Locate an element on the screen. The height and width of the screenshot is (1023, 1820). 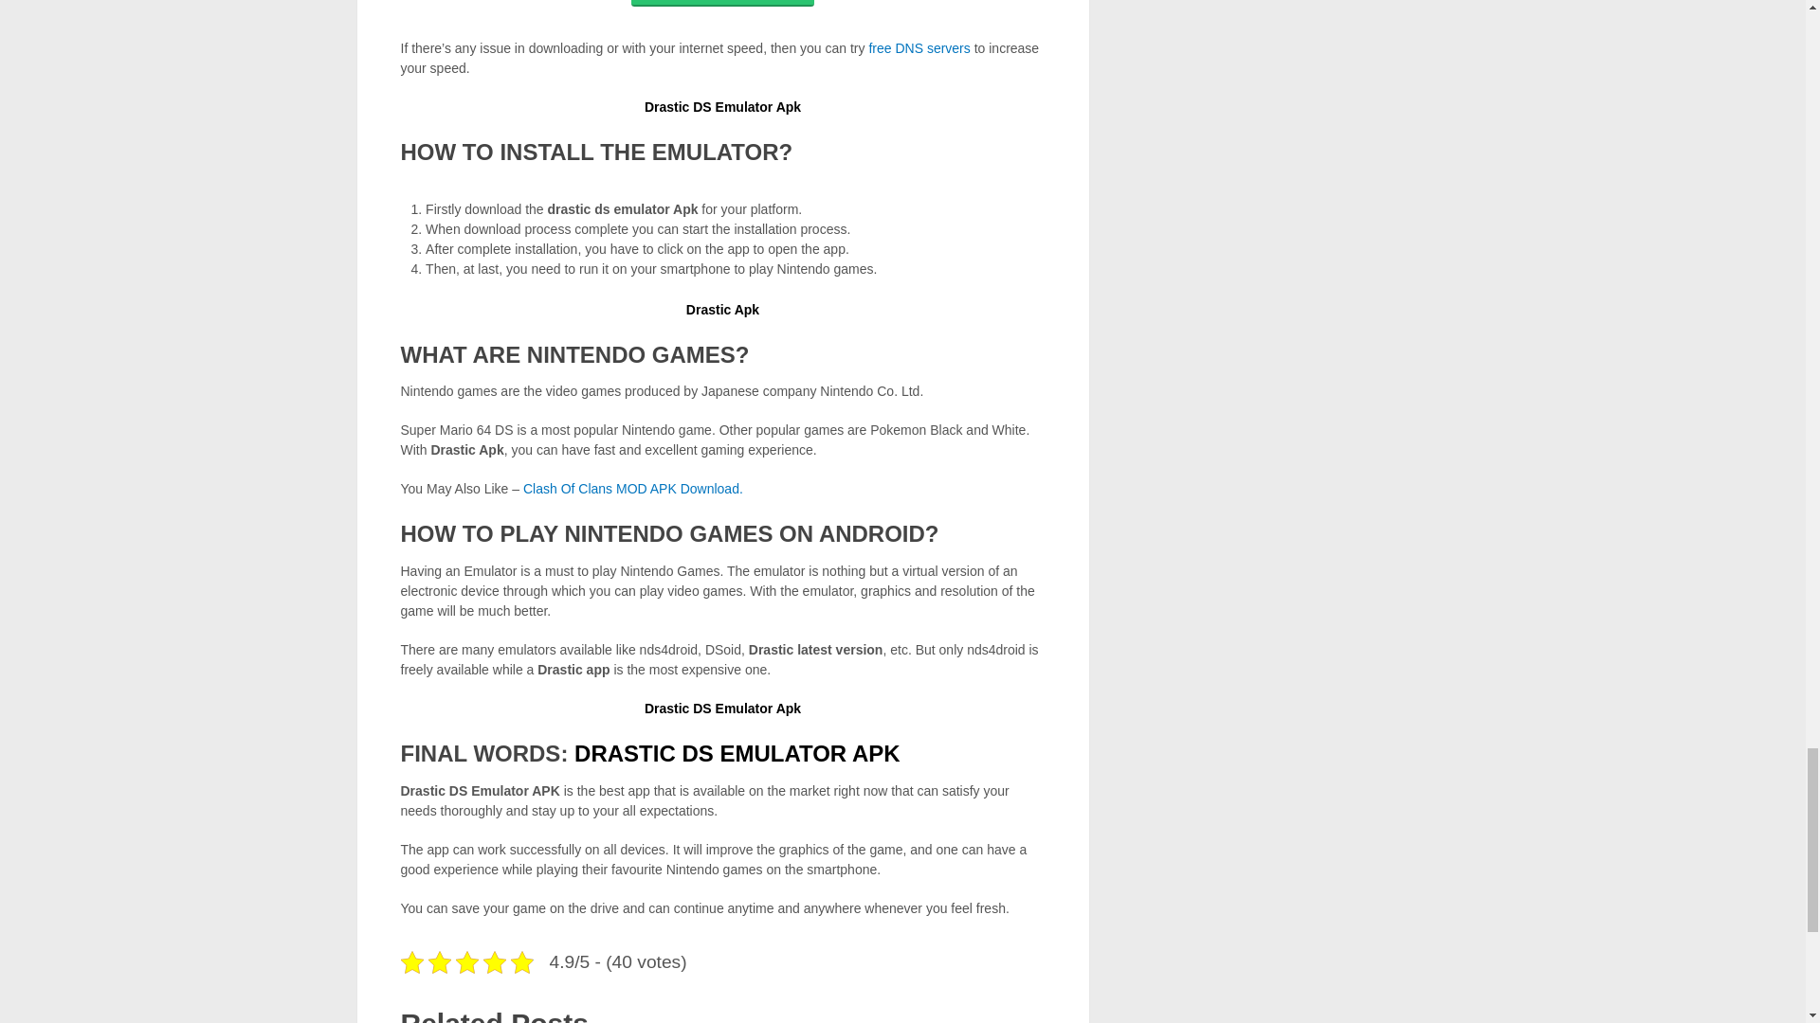
Drastic Apk is located at coordinates (722, 309).